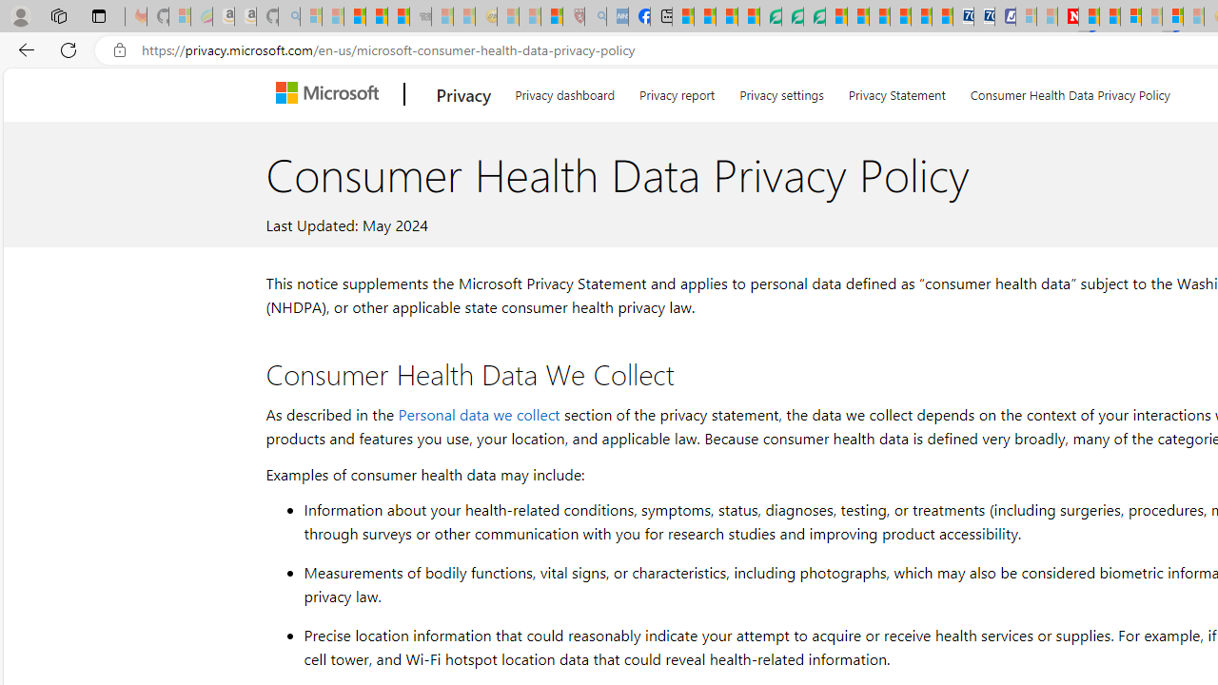 The height and width of the screenshot is (685, 1218). I want to click on Privacy Statement, so click(896, 91).